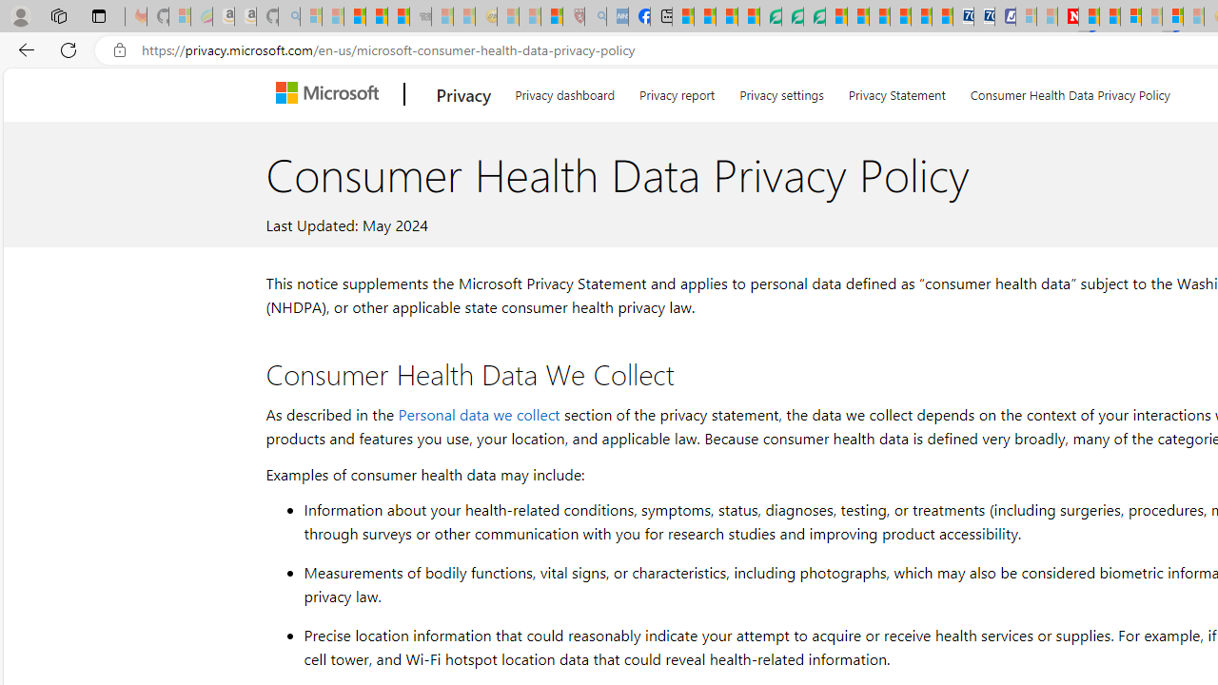 The height and width of the screenshot is (685, 1218). I want to click on Privacy Statement, so click(896, 91).